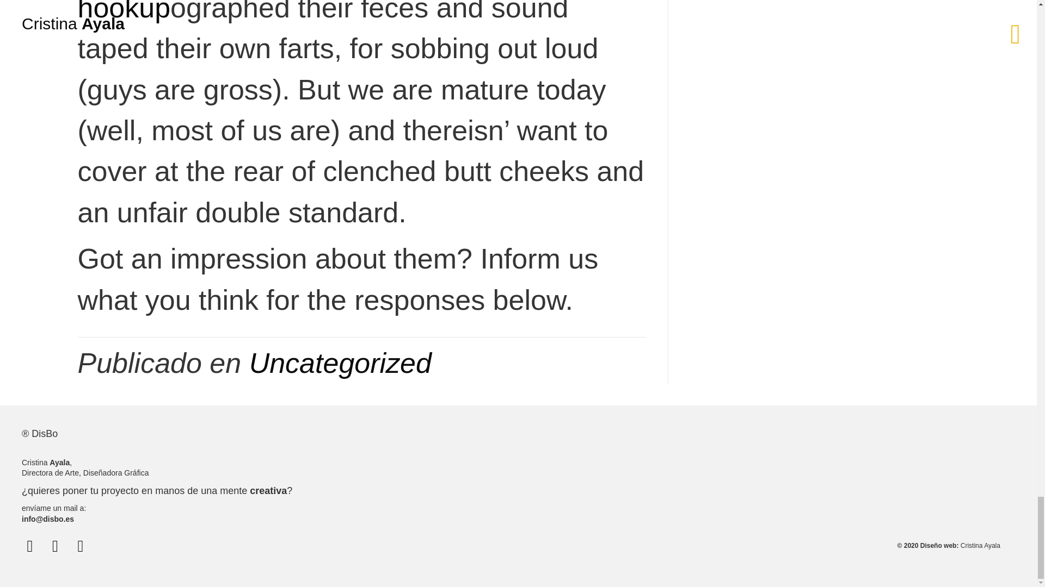 The height and width of the screenshot is (587, 1045). What do you see at coordinates (81, 546) in the screenshot?
I see `LinkedIn` at bounding box center [81, 546].